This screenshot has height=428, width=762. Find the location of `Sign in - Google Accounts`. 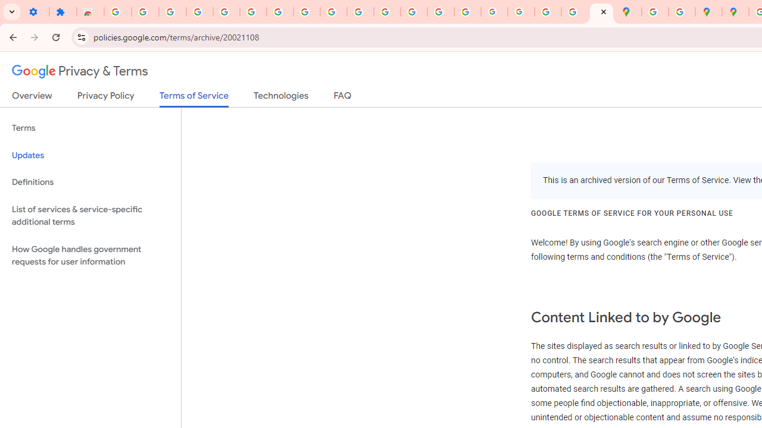

Sign in - Google Accounts is located at coordinates (118, 12).